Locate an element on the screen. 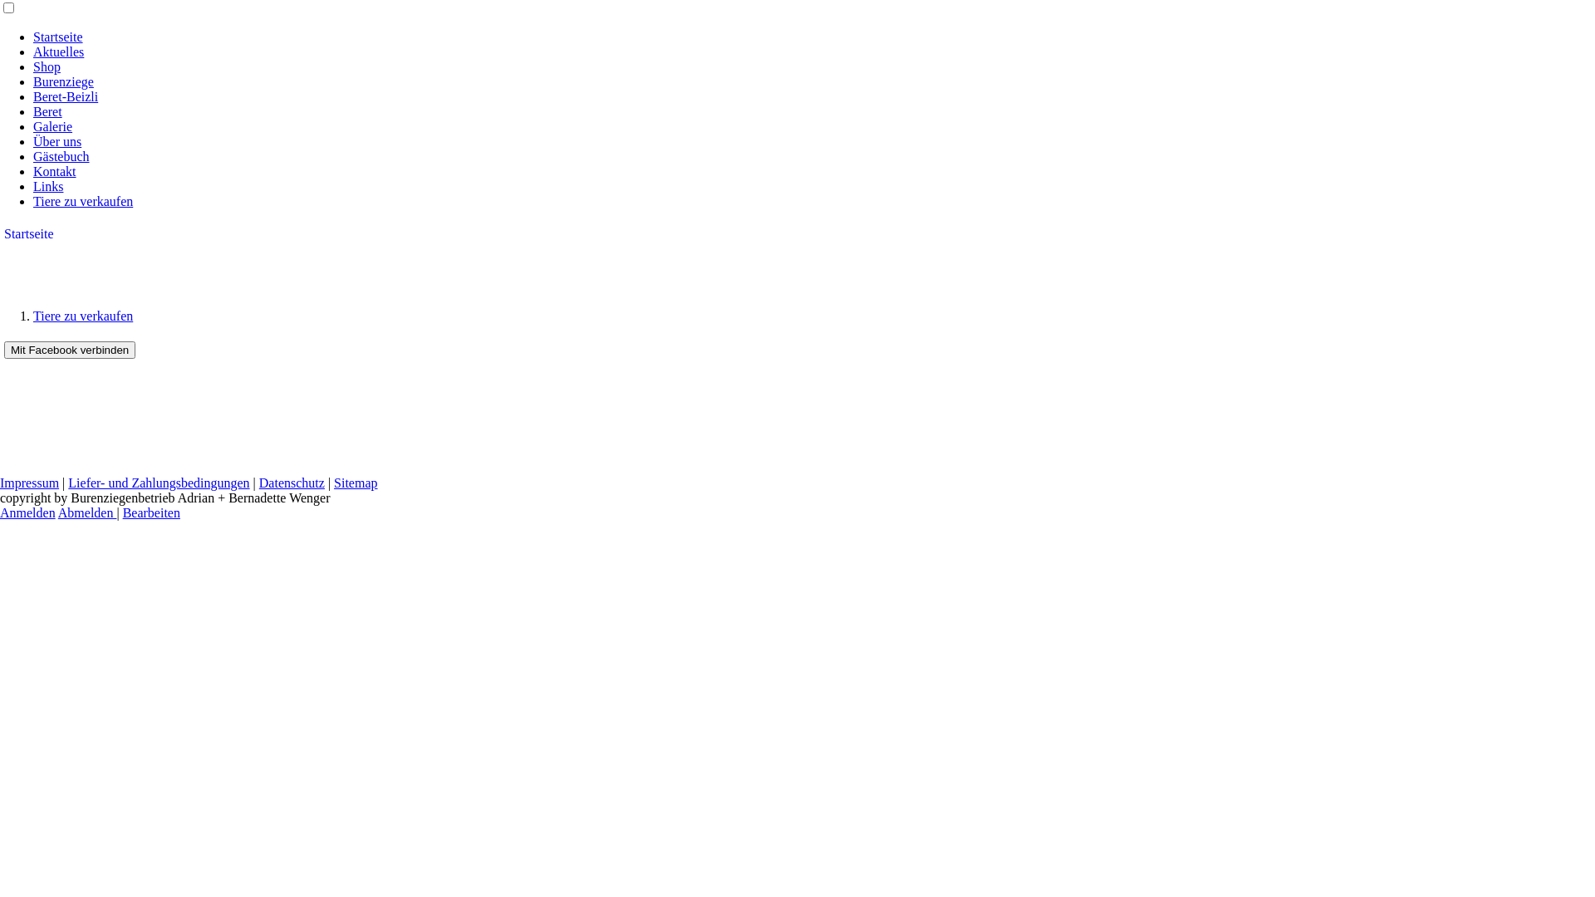 The width and height of the screenshot is (1595, 897). Tiere zu verkaufen is located at coordinates (83, 316).